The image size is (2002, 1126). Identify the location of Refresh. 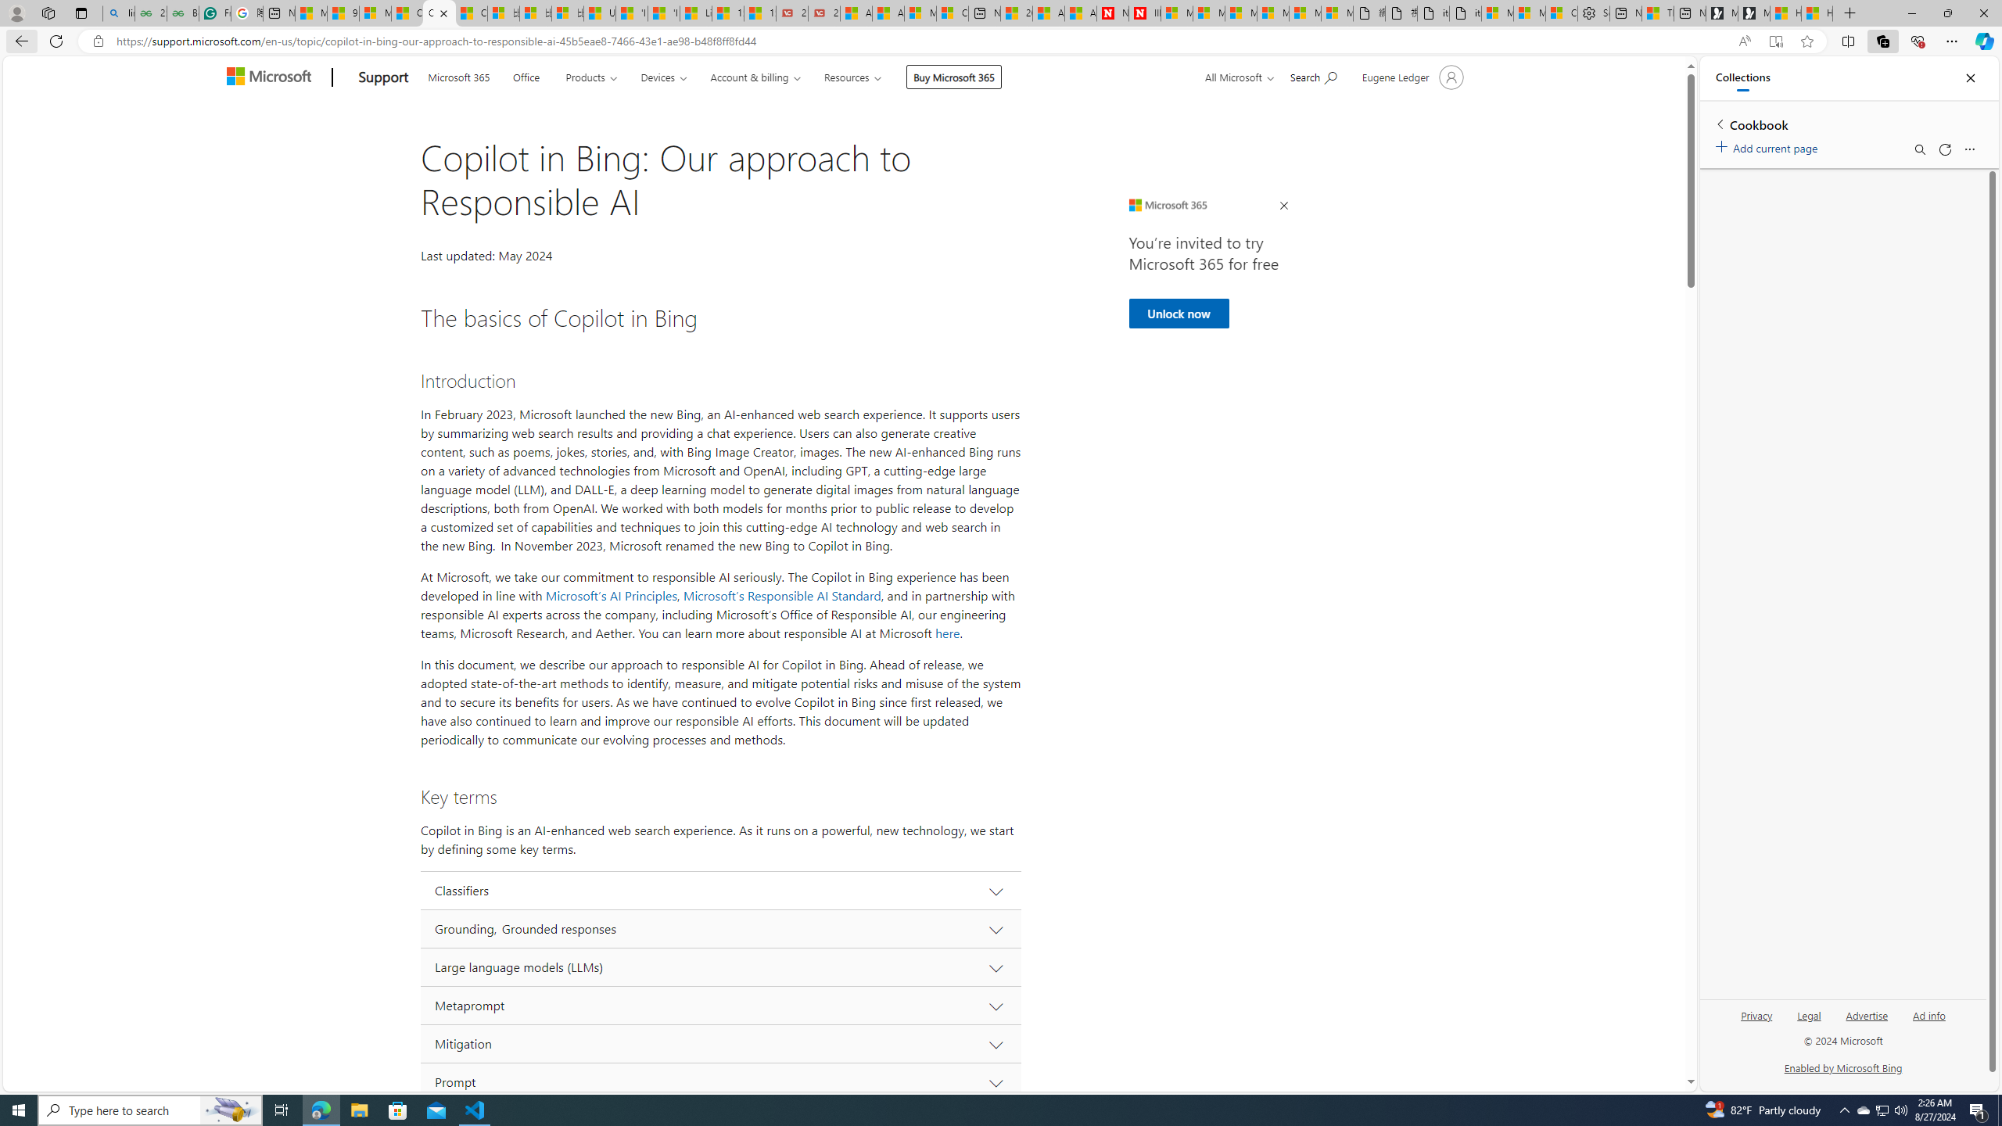
(1944, 149).